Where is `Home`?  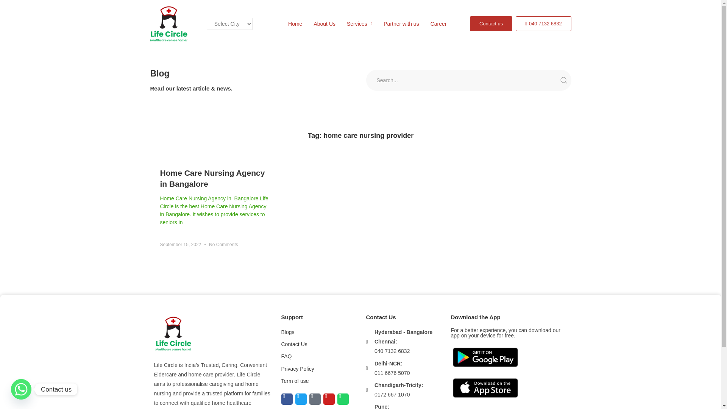 Home is located at coordinates (295, 23).